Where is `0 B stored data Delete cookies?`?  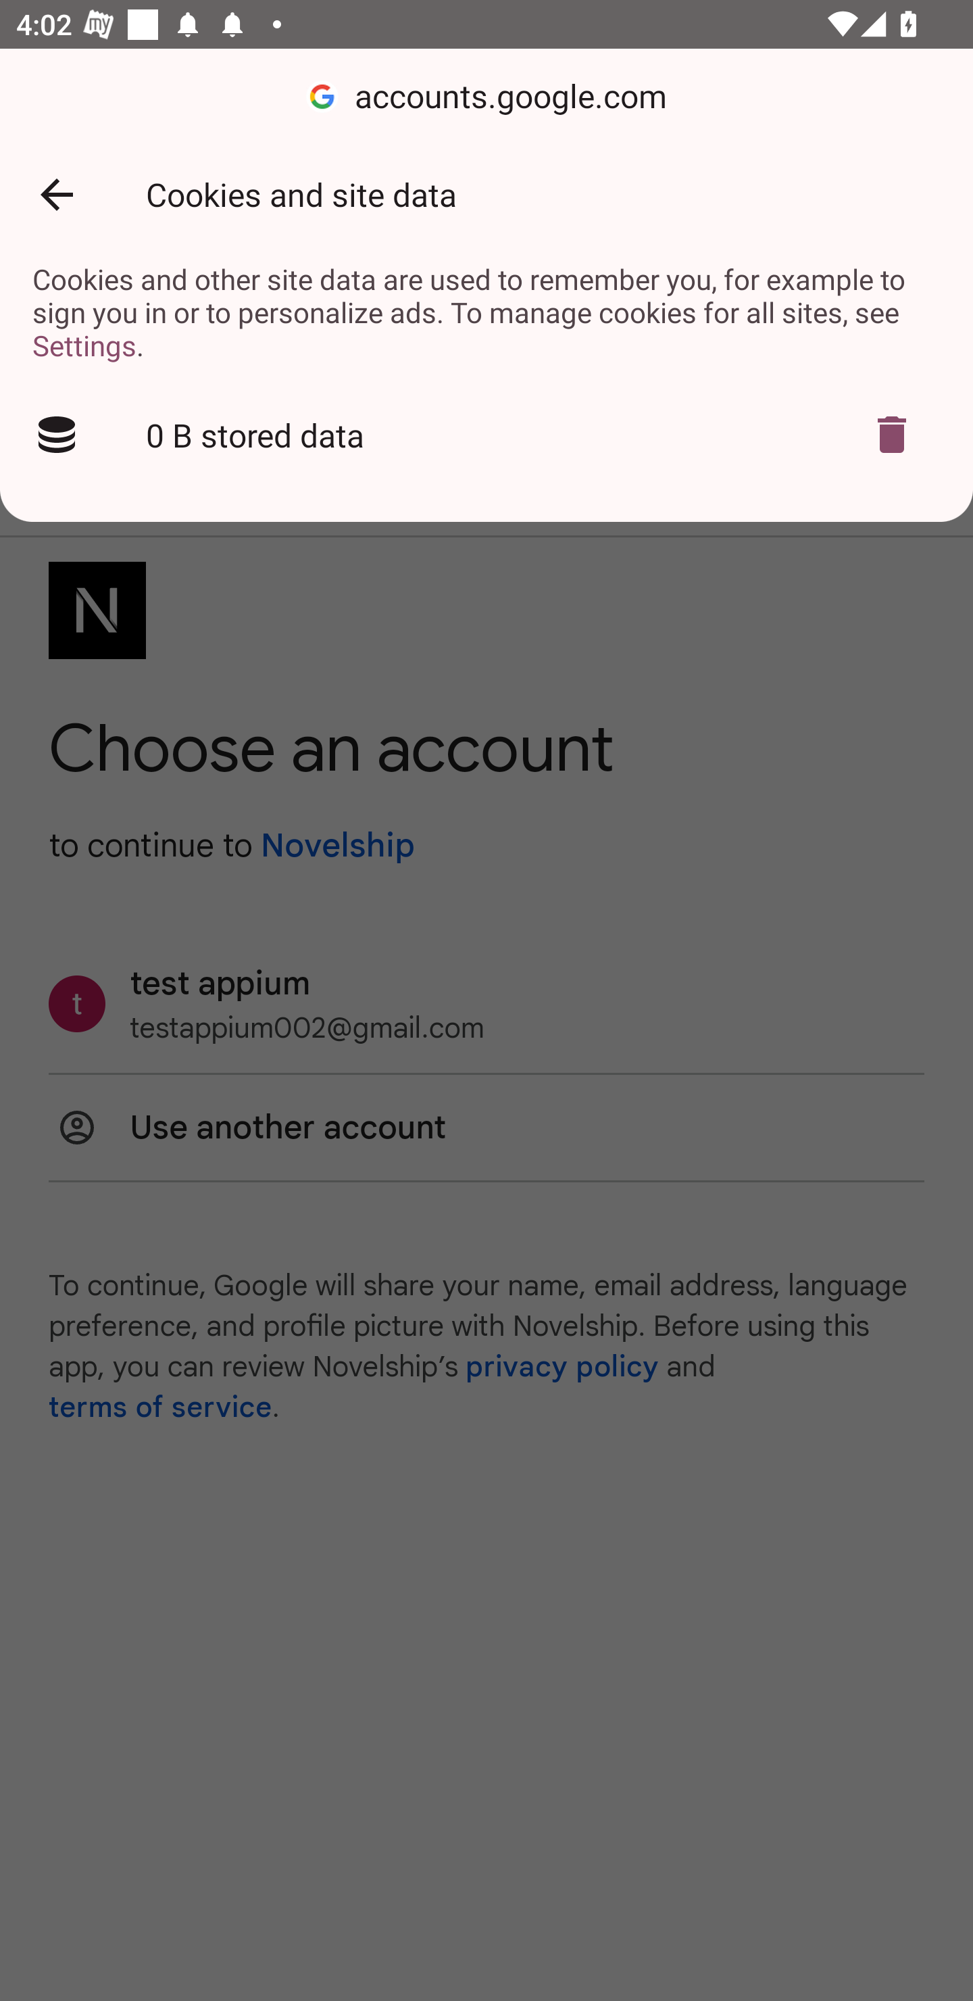
0 B stored data Delete cookies? is located at coordinates (487, 435).